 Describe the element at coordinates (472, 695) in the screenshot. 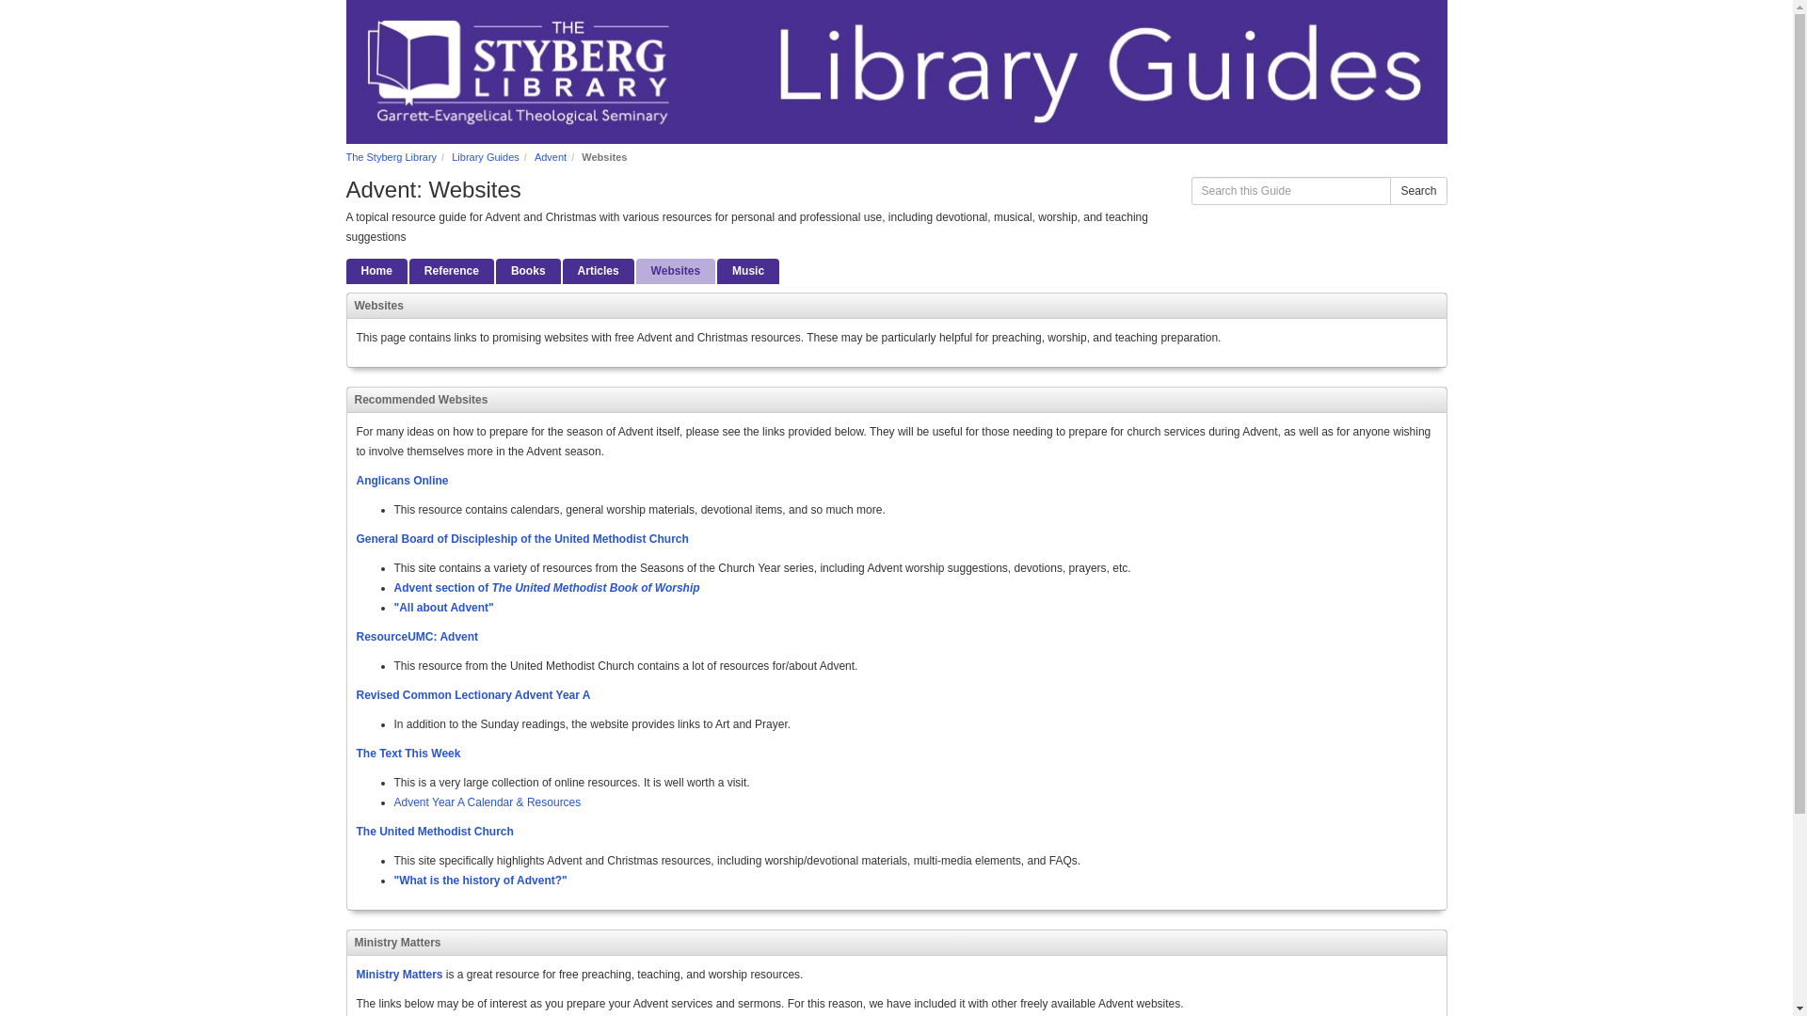

I see `Link to the Revised Common Lectionary` at that location.